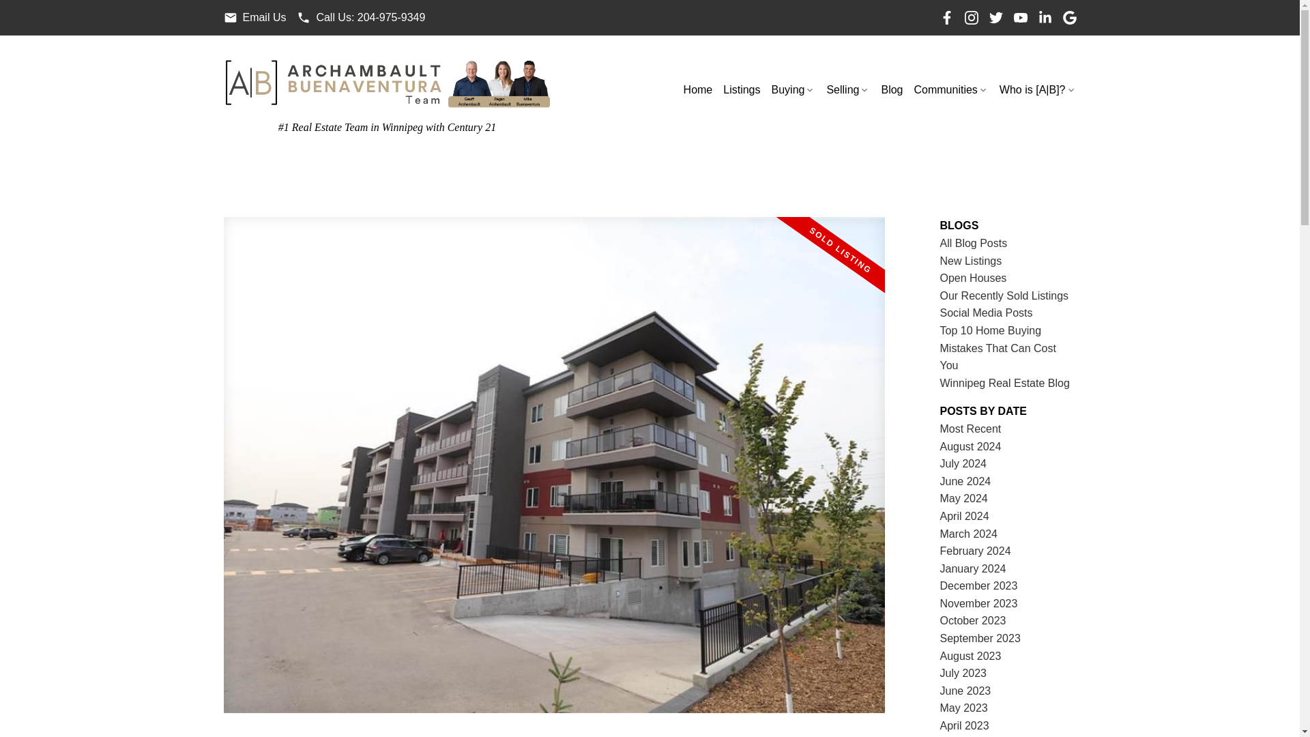 The image size is (1310, 737). I want to click on All Blog Posts, so click(974, 243).